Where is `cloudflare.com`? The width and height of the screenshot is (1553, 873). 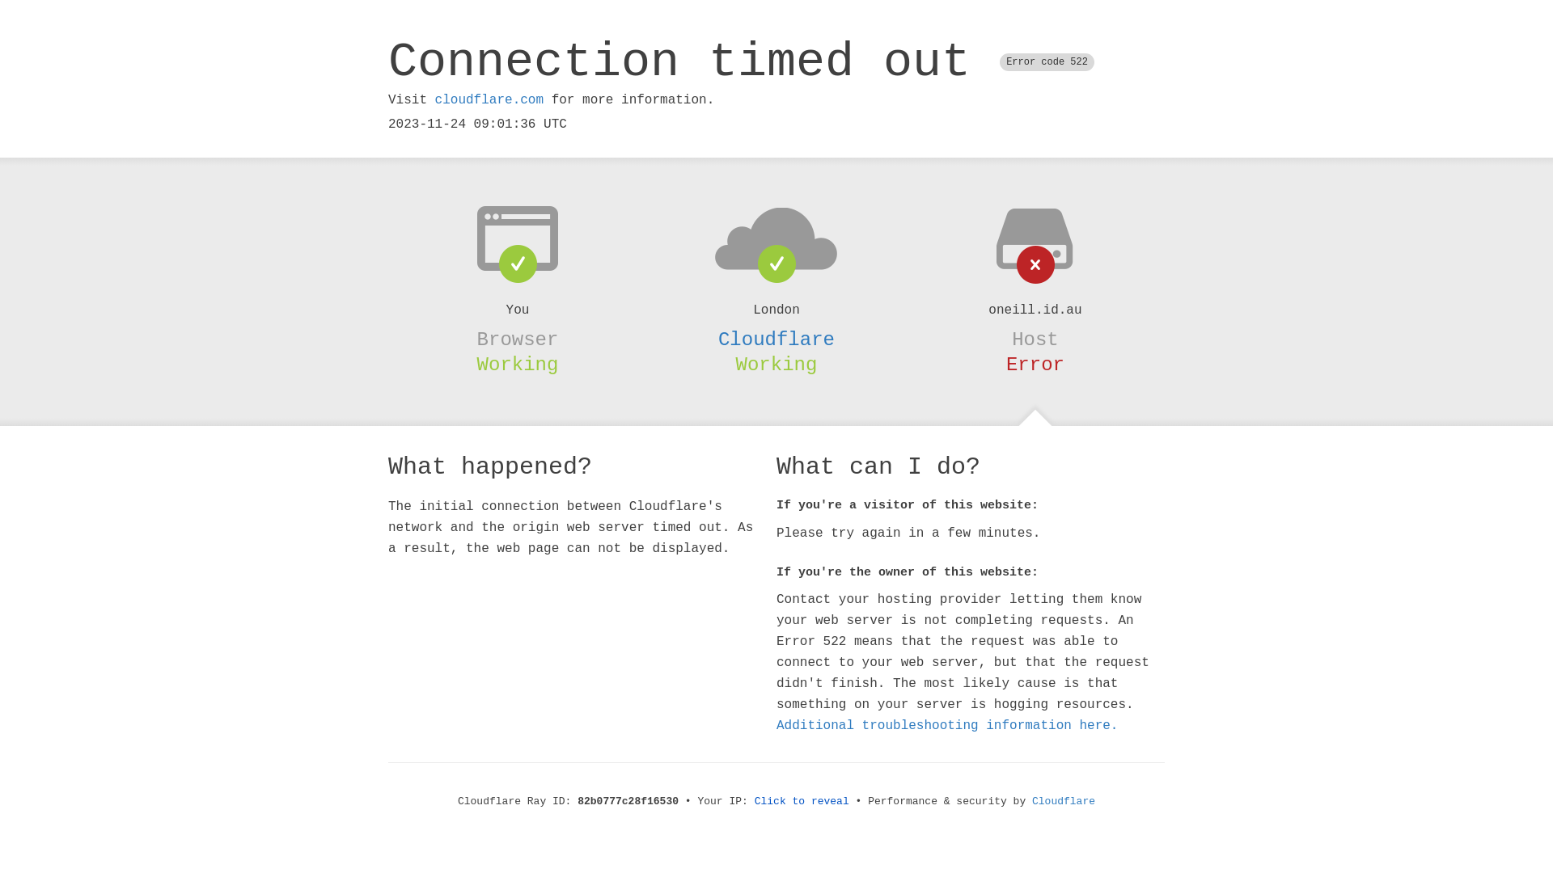
cloudflare.com is located at coordinates (489, 100).